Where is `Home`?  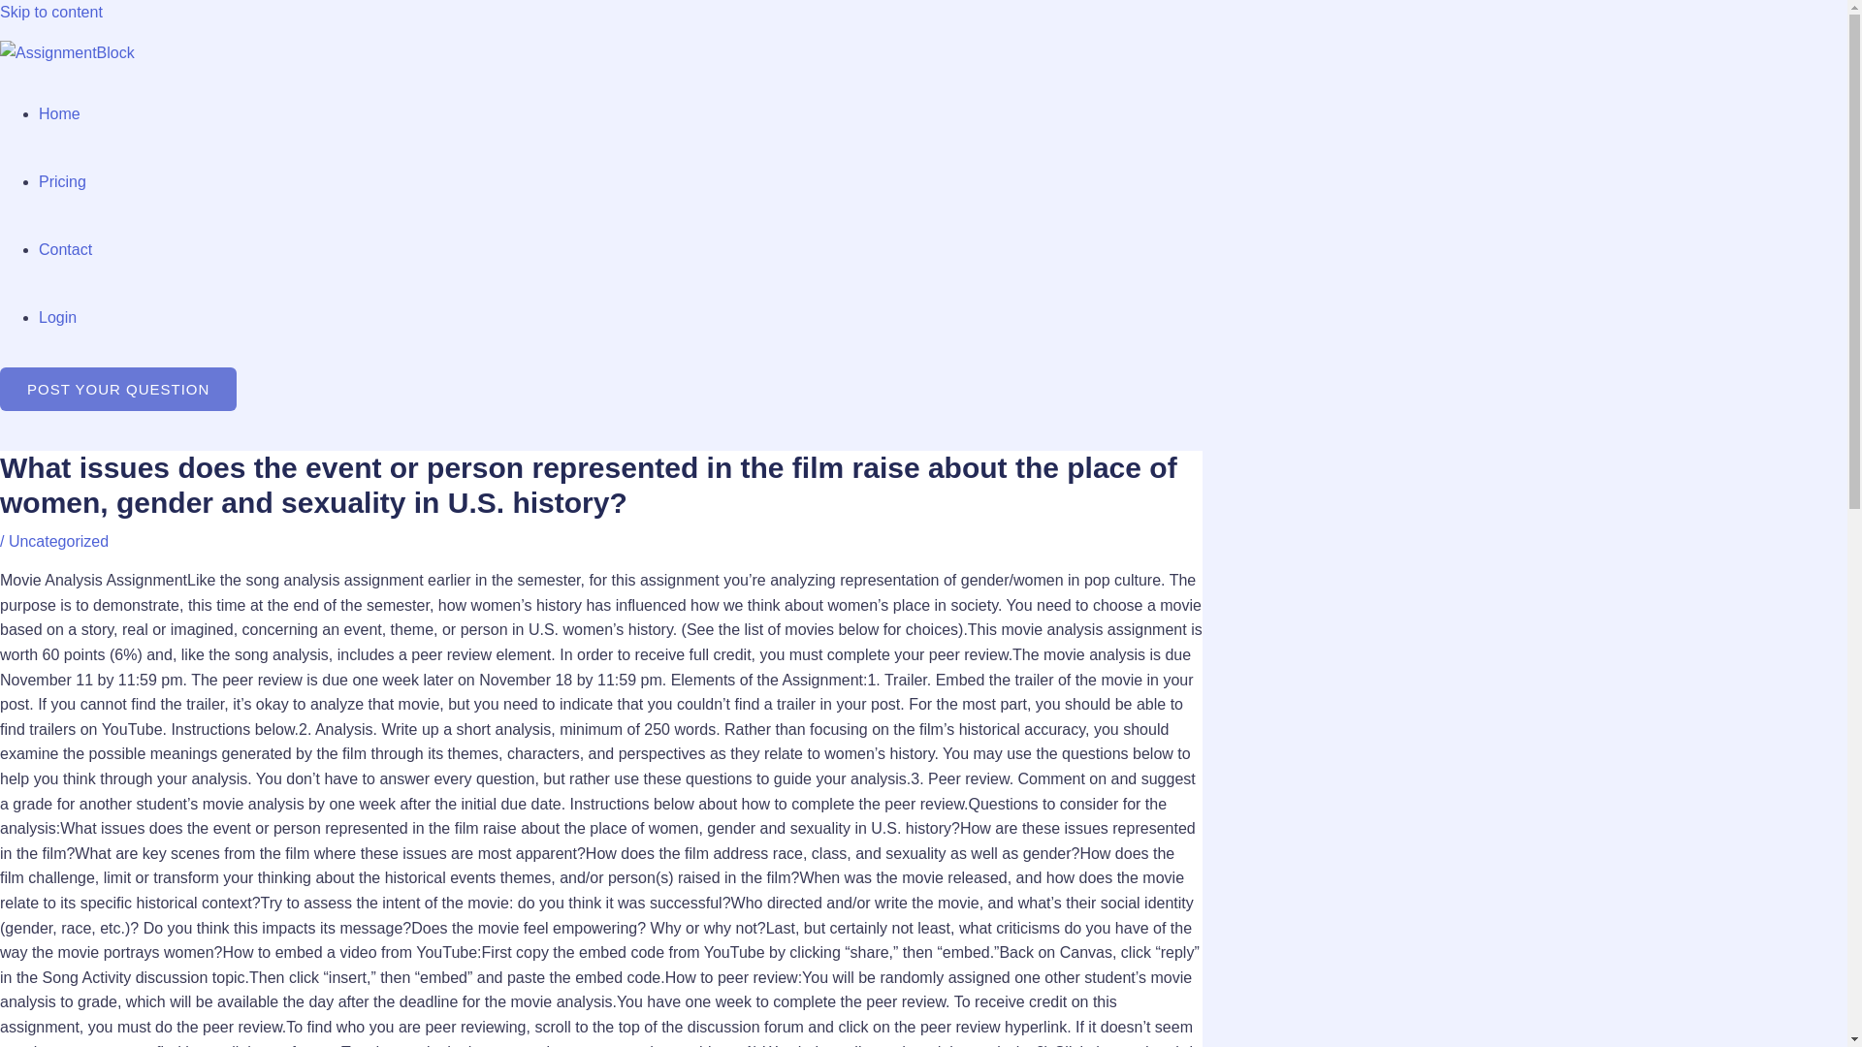 Home is located at coordinates (59, 114).